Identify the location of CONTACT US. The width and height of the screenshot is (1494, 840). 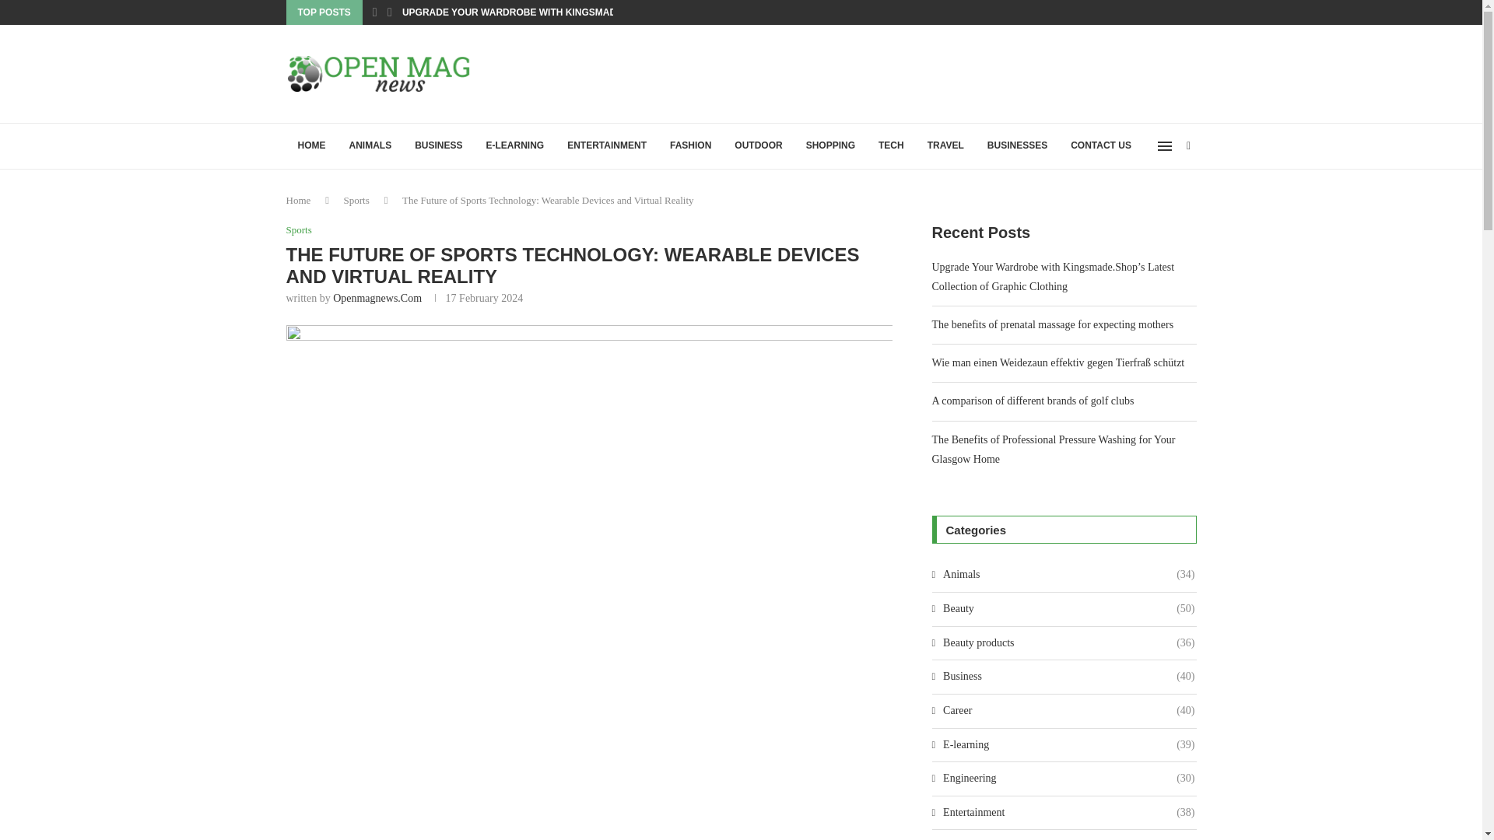
(1100, 146).